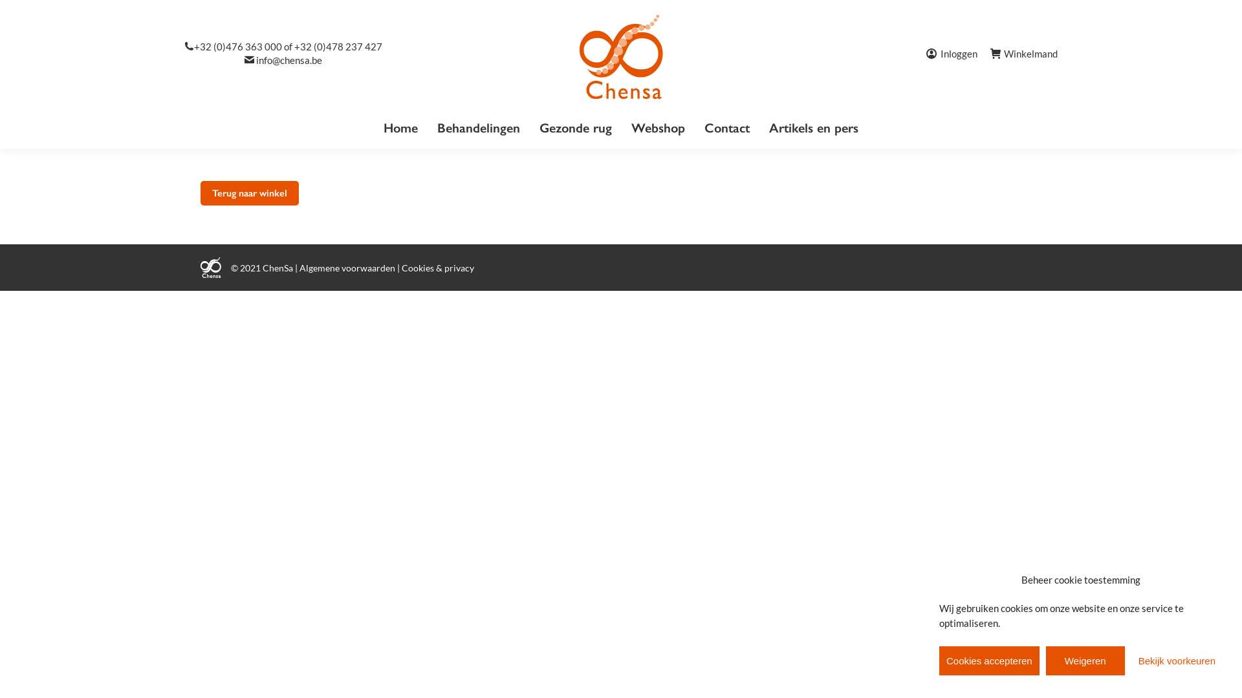 Image resolution: width=1242 pixels, height=698 pixels. Describe the element at coordinates (347, 268) in the screenshot. I see `Algemene voorwaarden` at that location.